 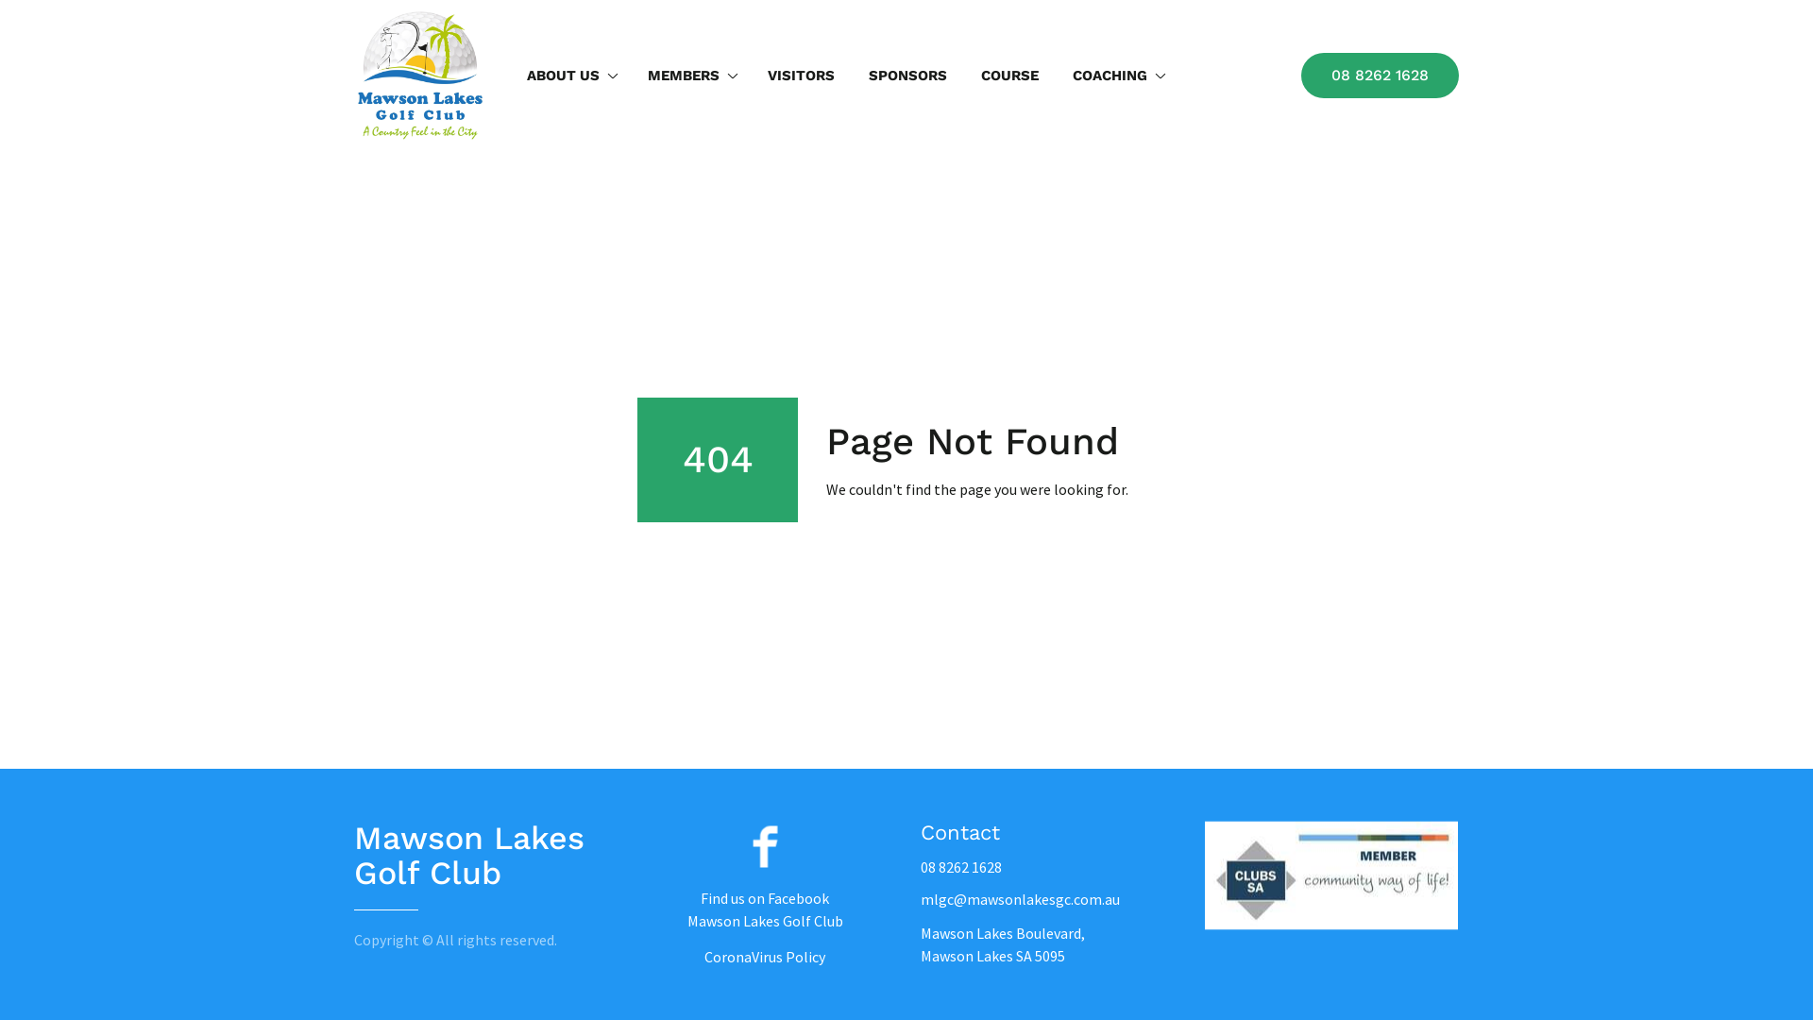 I want to click on mlgc@mawsonlakesgc.com.au, so click(x=1020, y=899).